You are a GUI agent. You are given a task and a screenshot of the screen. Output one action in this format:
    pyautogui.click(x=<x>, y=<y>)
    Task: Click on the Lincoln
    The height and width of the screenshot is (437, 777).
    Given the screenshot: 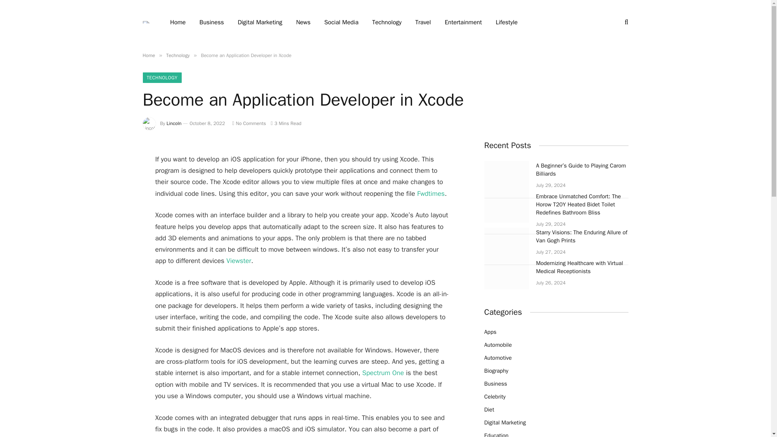 What is the action you would take?
    pyautogui.click(x=174, y=123)
    